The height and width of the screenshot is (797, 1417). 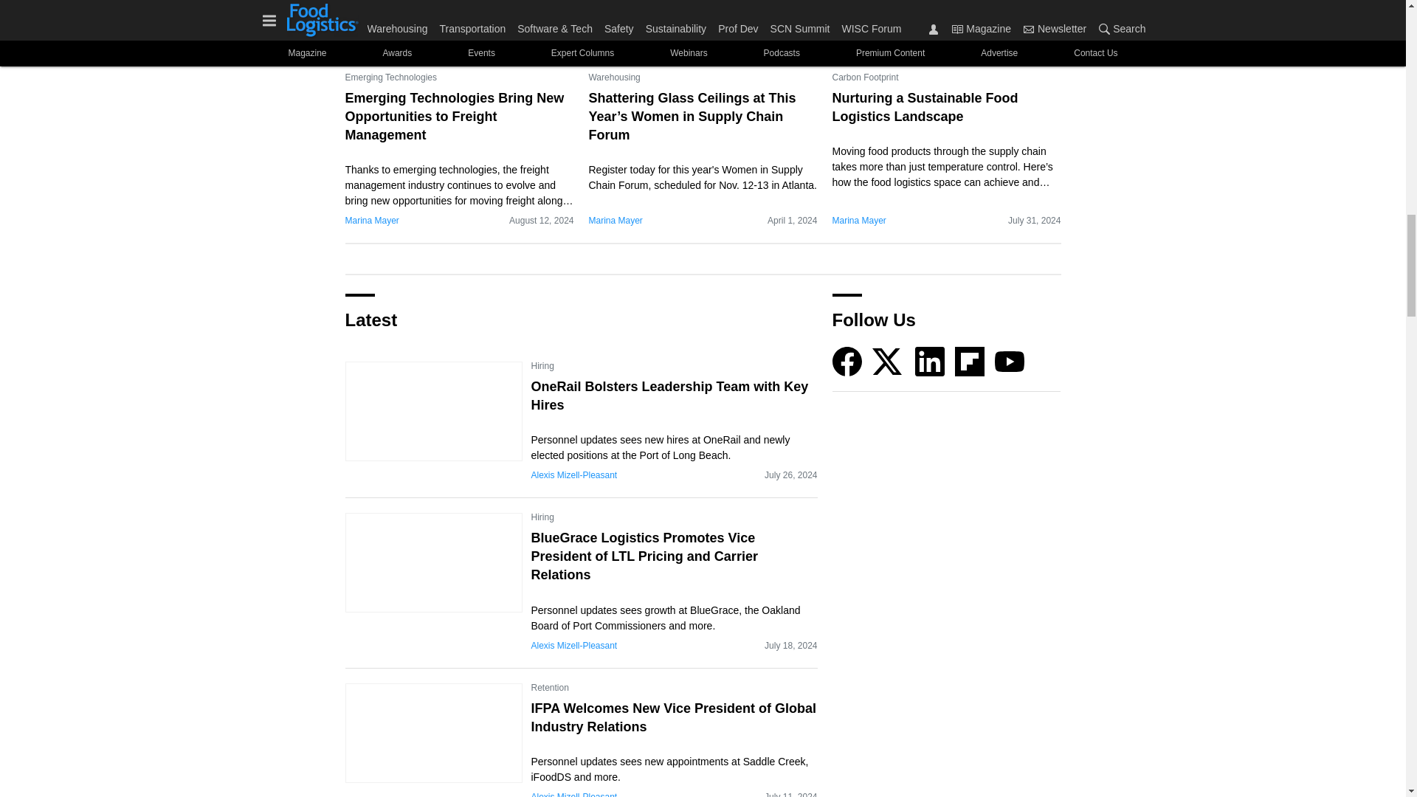 What do you see at coordinates (970, 361) in the screenshot?
I see `Flipboard icon` at bounding box center [970, 361].